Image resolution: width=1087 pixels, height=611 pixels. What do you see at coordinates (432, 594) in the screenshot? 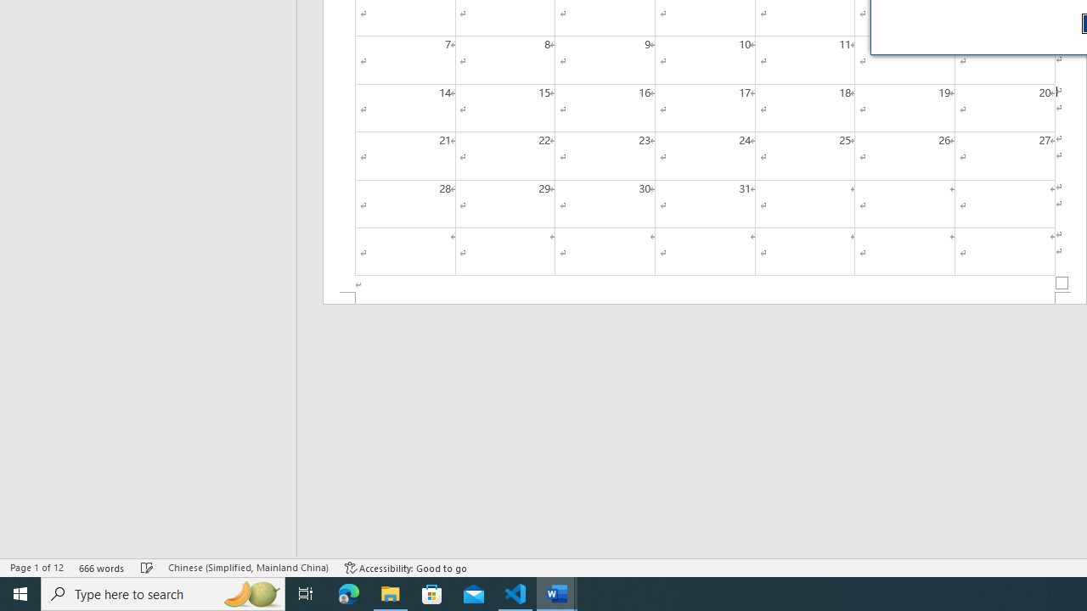
I see `Microsoft Store` at bounding box center [432, 594].